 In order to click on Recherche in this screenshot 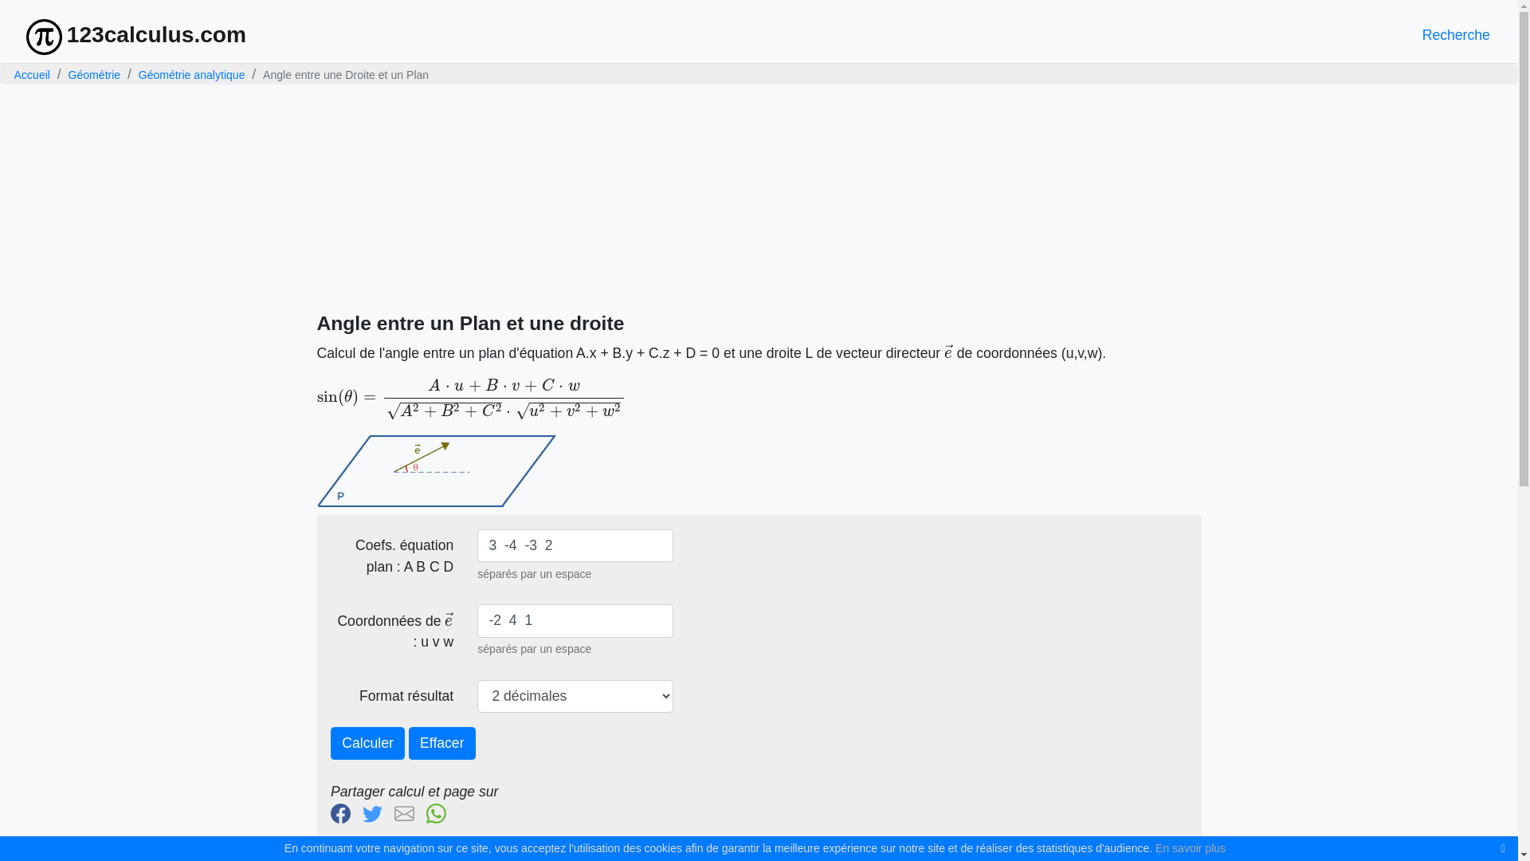, I will do `click(1456, 35)`.